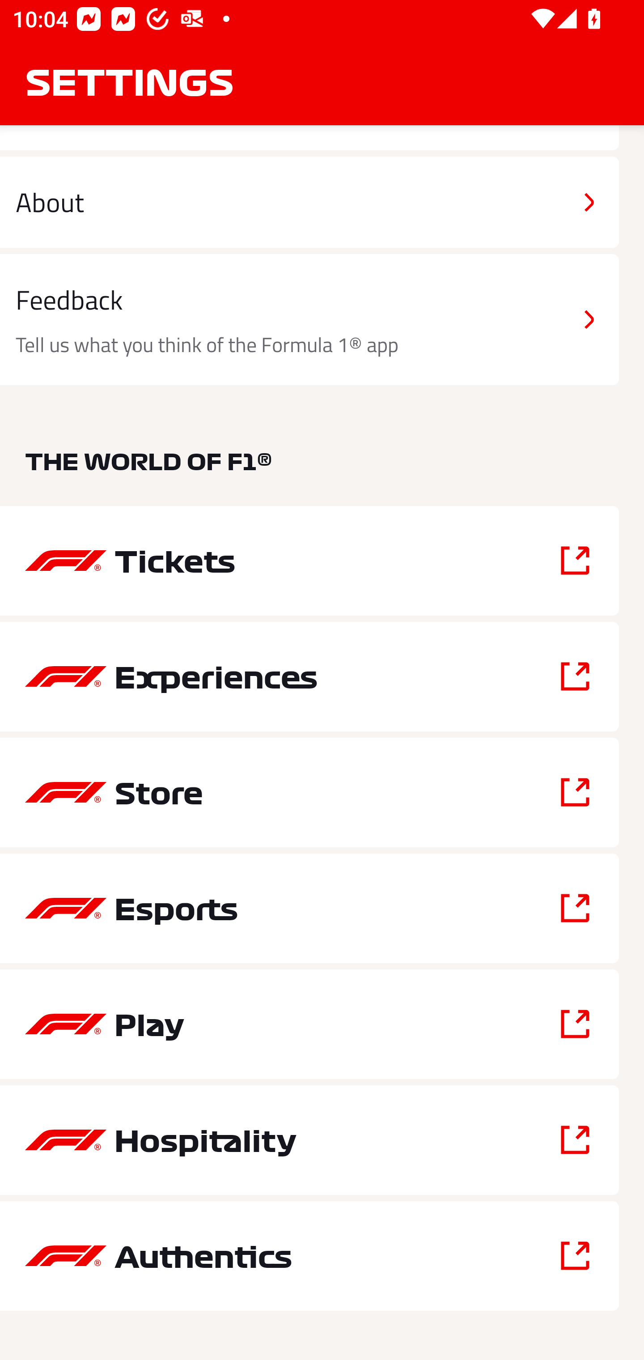 The image size is (644, 1360). Describe the element at coordinates (309, 908) in the screenshot. I see `Esports` at that location.